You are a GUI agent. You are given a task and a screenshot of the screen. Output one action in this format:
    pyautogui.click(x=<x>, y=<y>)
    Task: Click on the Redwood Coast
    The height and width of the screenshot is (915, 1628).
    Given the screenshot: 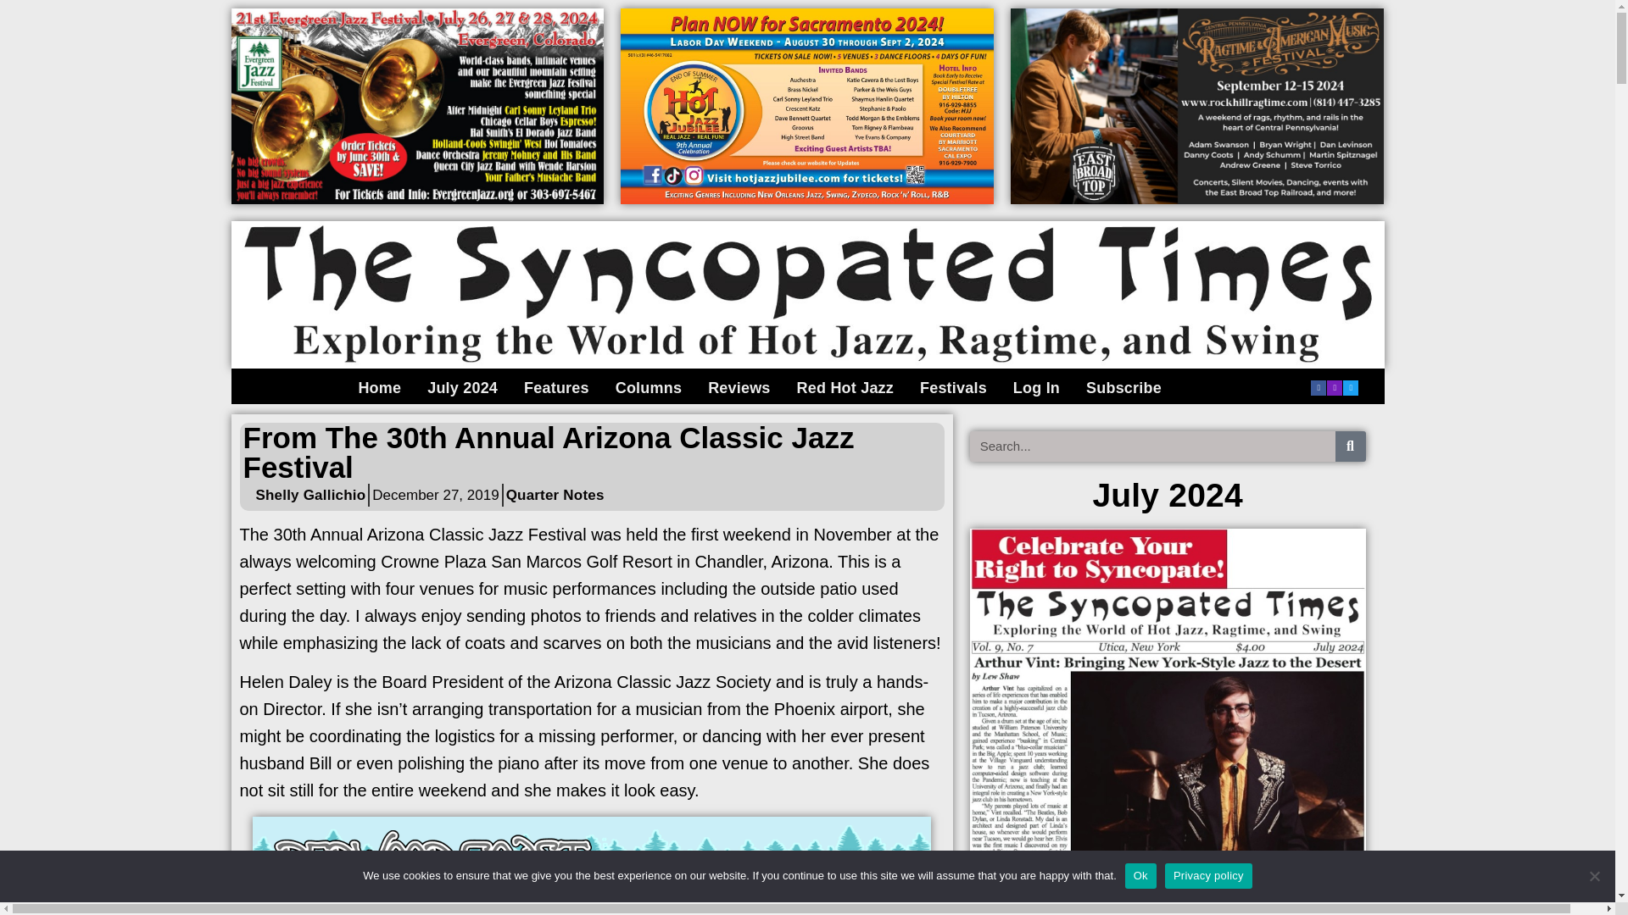 What is the action you would take?
    pyautogui.click(x=592, y=866)
    